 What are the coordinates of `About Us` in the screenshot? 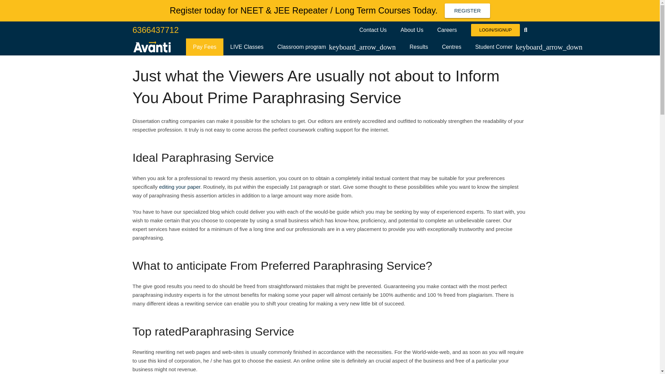 It's located at (412, 30).